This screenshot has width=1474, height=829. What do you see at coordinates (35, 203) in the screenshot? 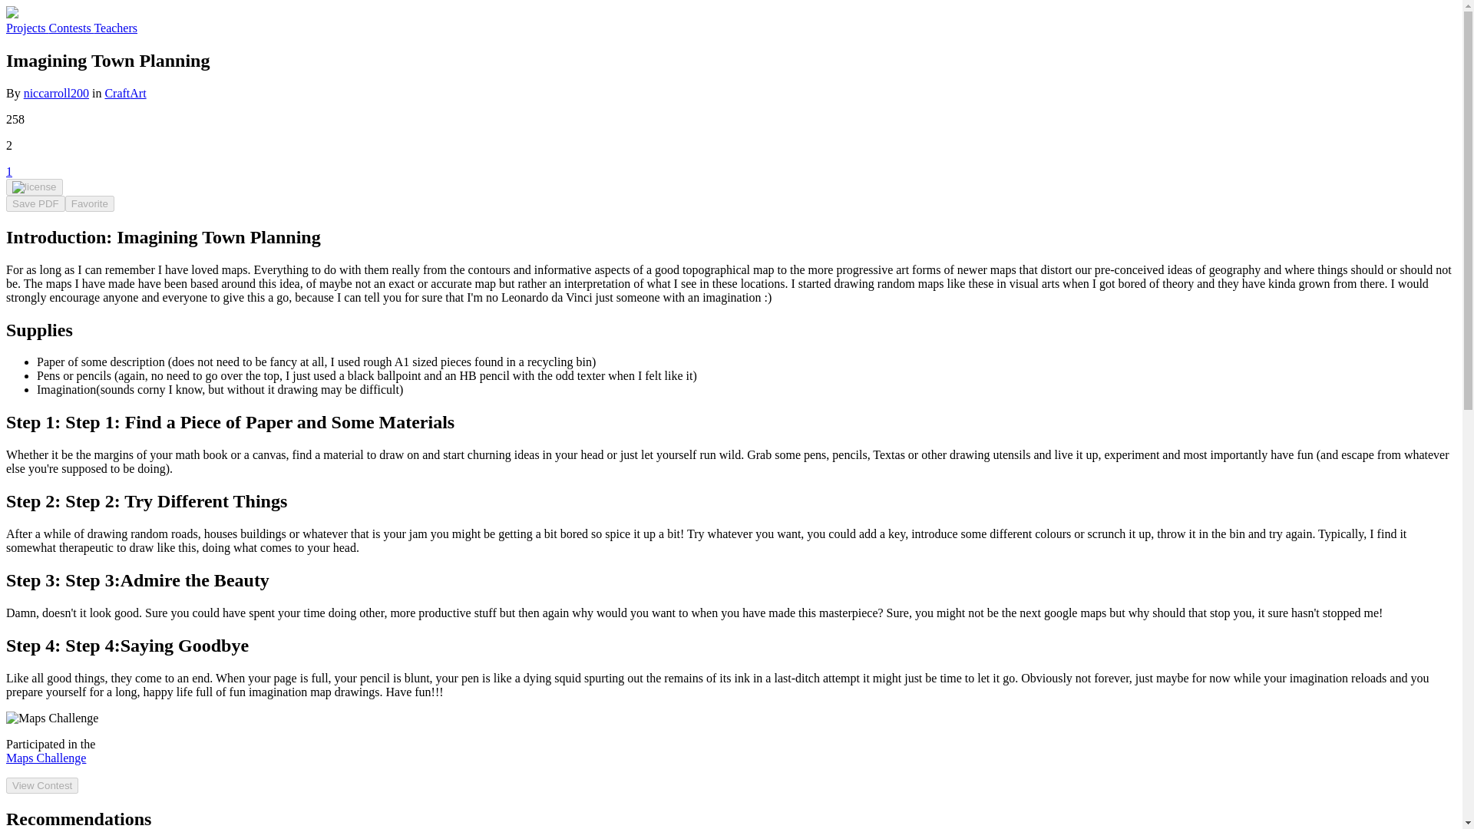
I see `Save PDF` at bounding box center [35, 203].